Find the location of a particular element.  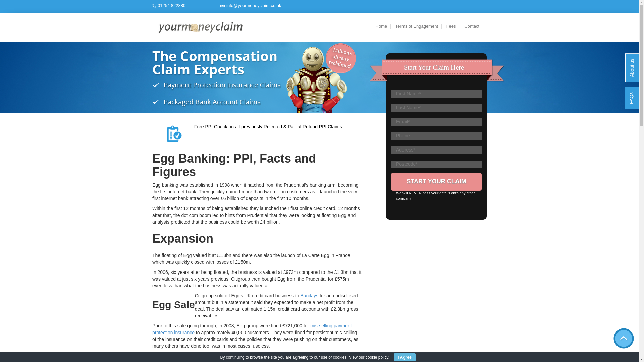

mis-selling payment protection insurance is located at coordinates (252, 329).